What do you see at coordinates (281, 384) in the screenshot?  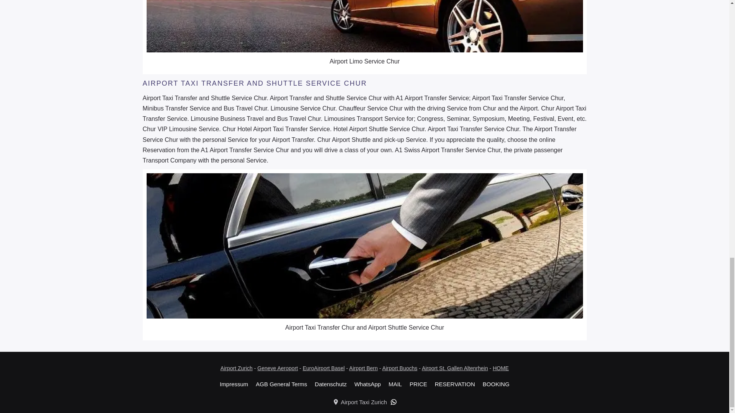 I see `AGB General Terms` at bounding box center [281, 384].